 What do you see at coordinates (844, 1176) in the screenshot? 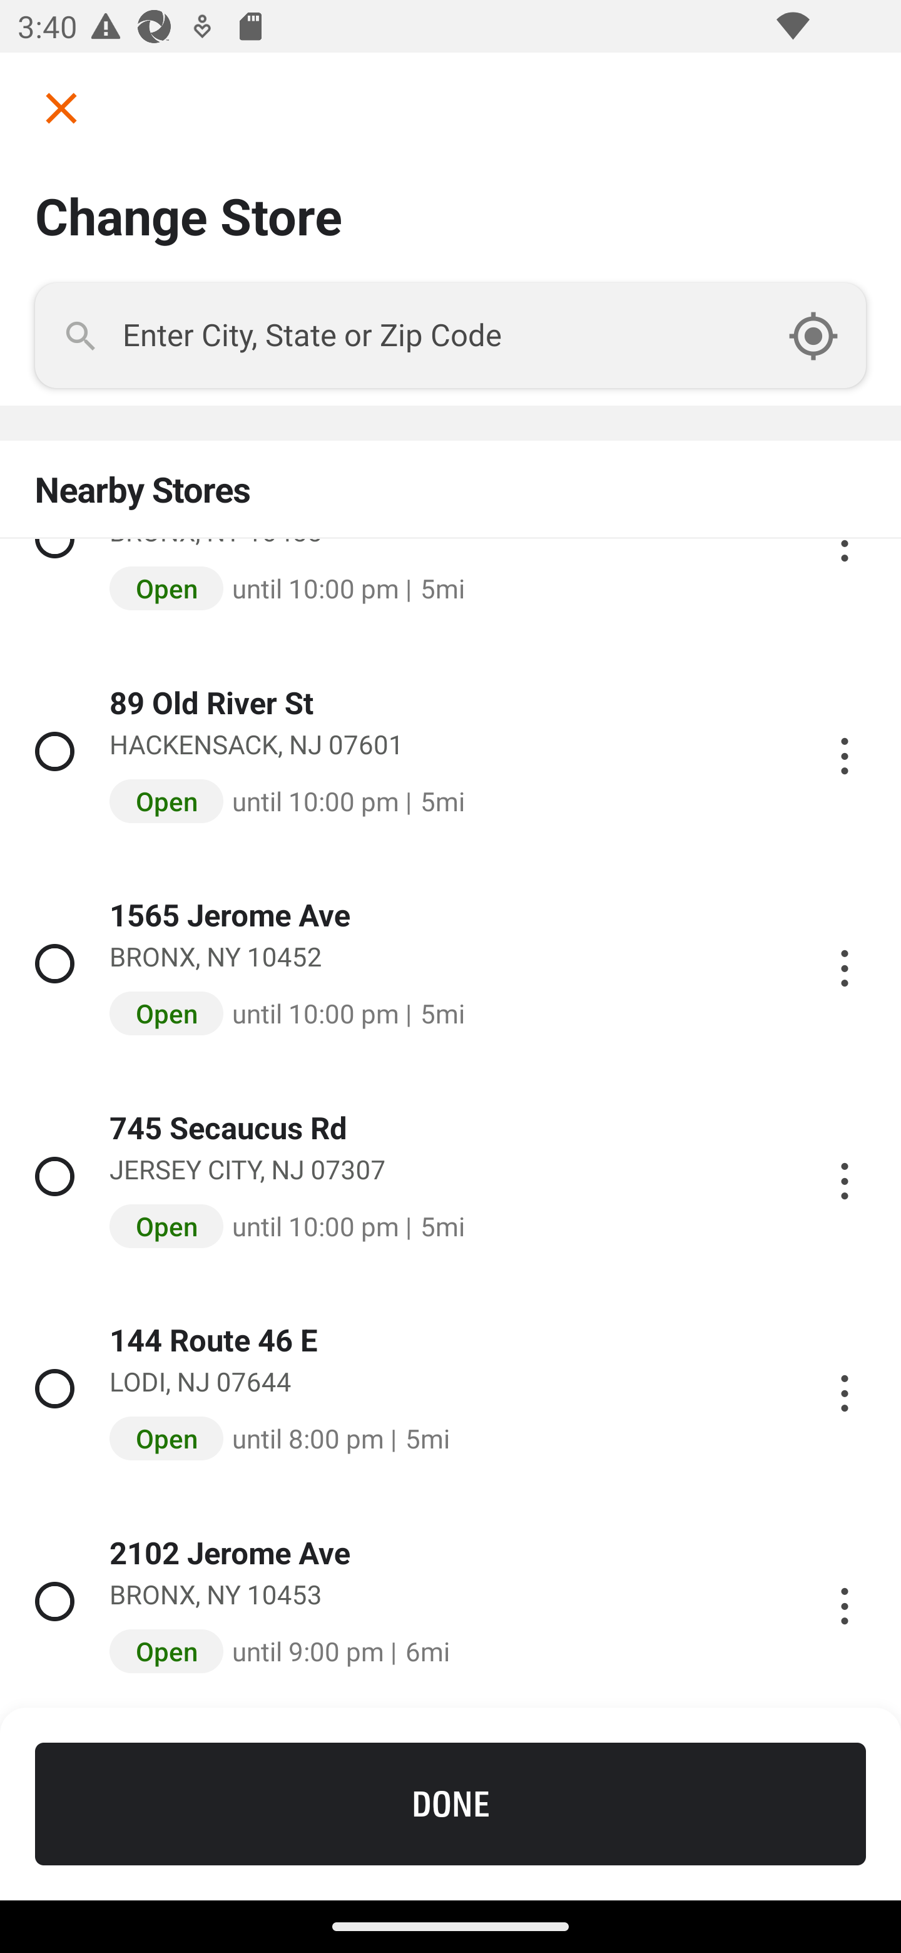
I see `more-actions-for-745 Secaucus Rd ︙` at bounding box center [844, 1176].